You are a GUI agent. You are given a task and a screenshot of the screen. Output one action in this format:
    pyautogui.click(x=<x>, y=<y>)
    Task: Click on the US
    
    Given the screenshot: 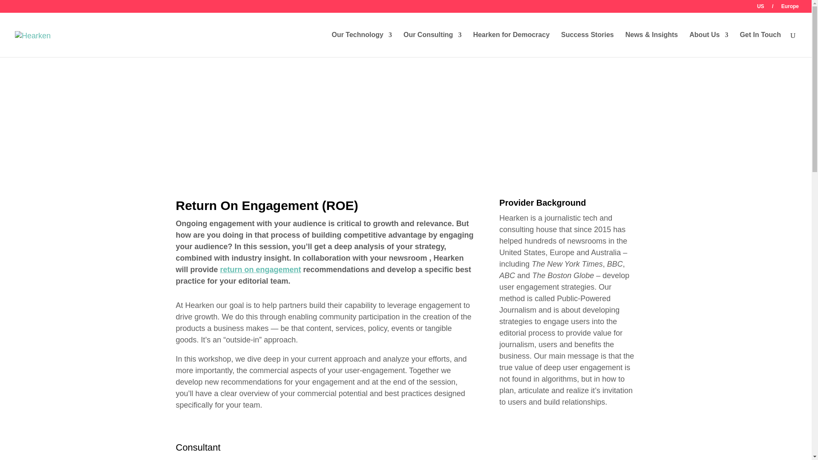 What is the action you would take?
    pyautogui.click(x=760, y=8)
    